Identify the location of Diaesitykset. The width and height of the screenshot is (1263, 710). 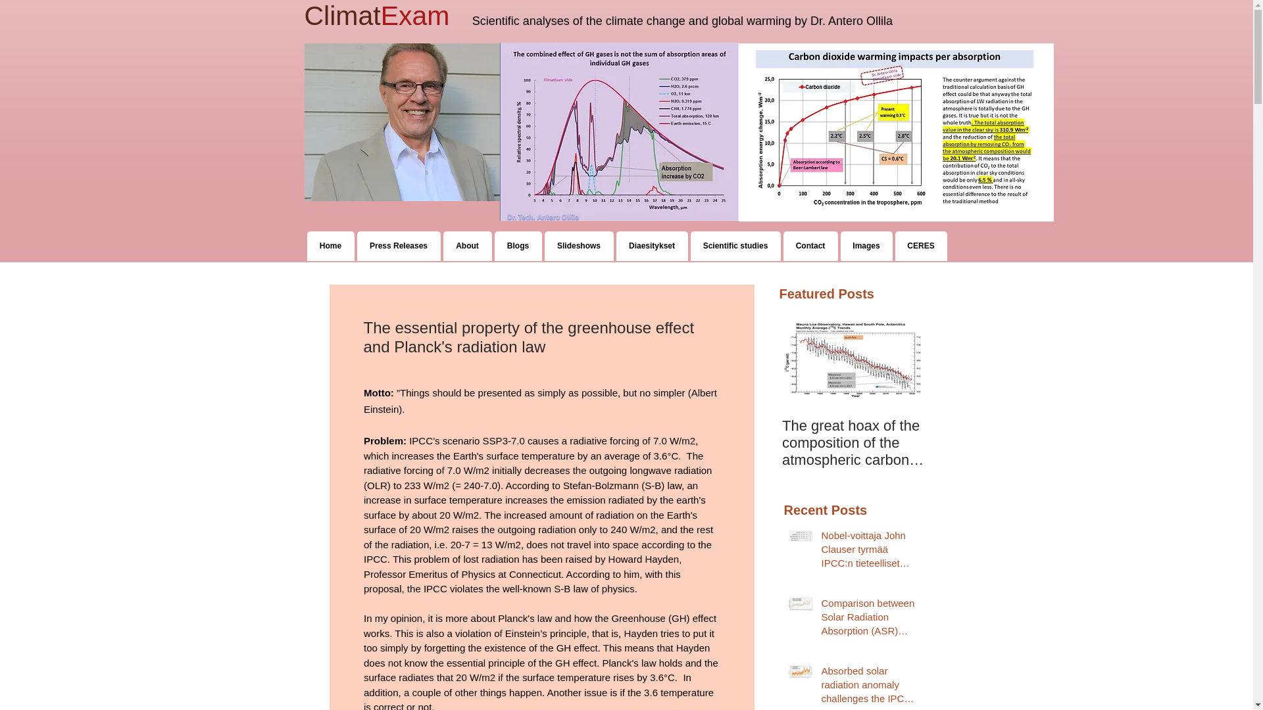
(651, 246).